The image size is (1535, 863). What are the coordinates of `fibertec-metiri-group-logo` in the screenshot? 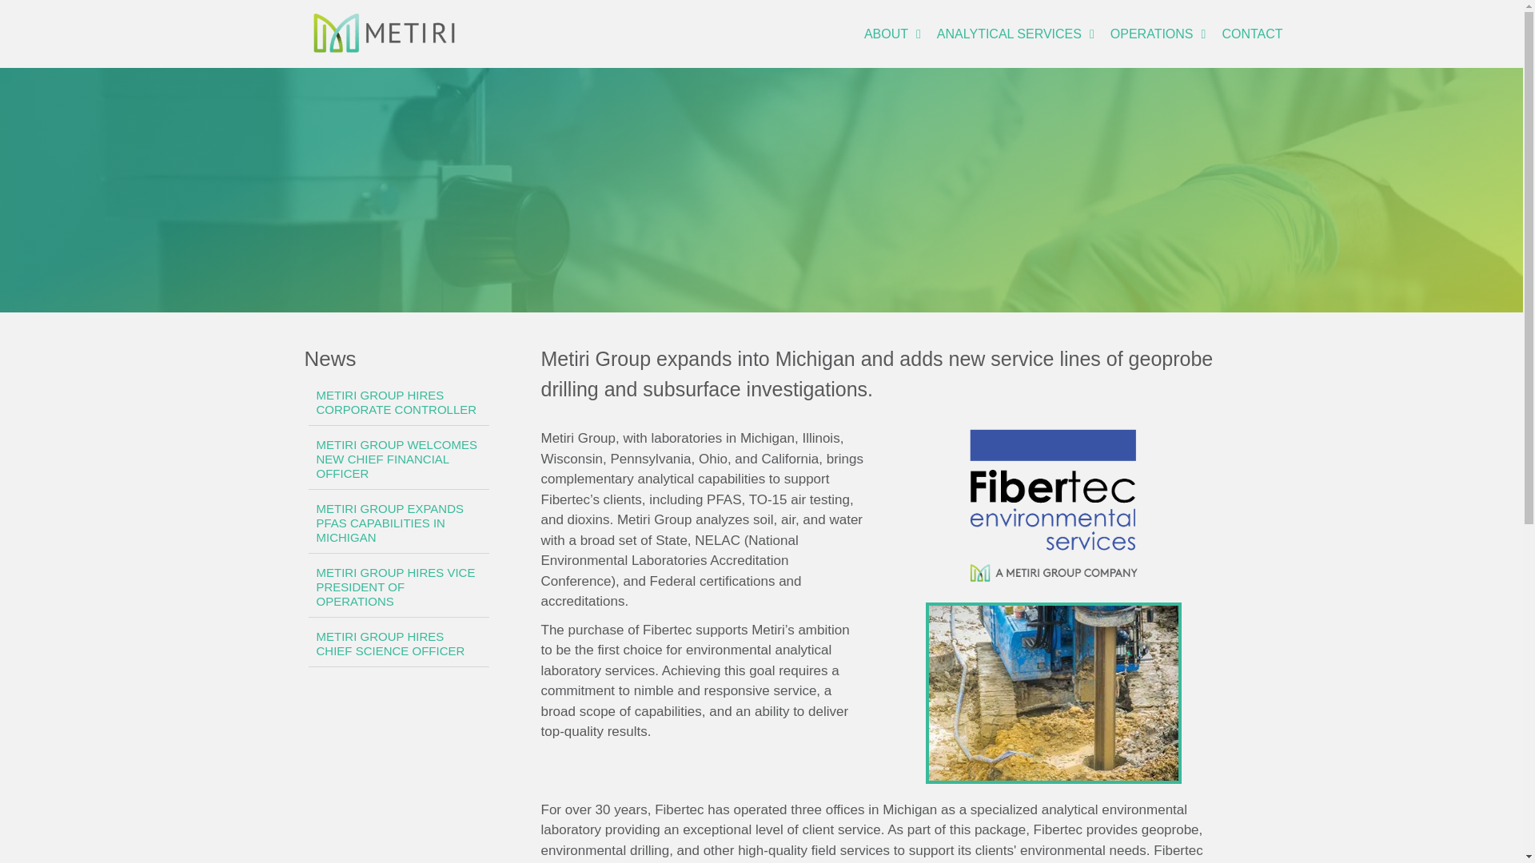 It's located at (1054, 507).